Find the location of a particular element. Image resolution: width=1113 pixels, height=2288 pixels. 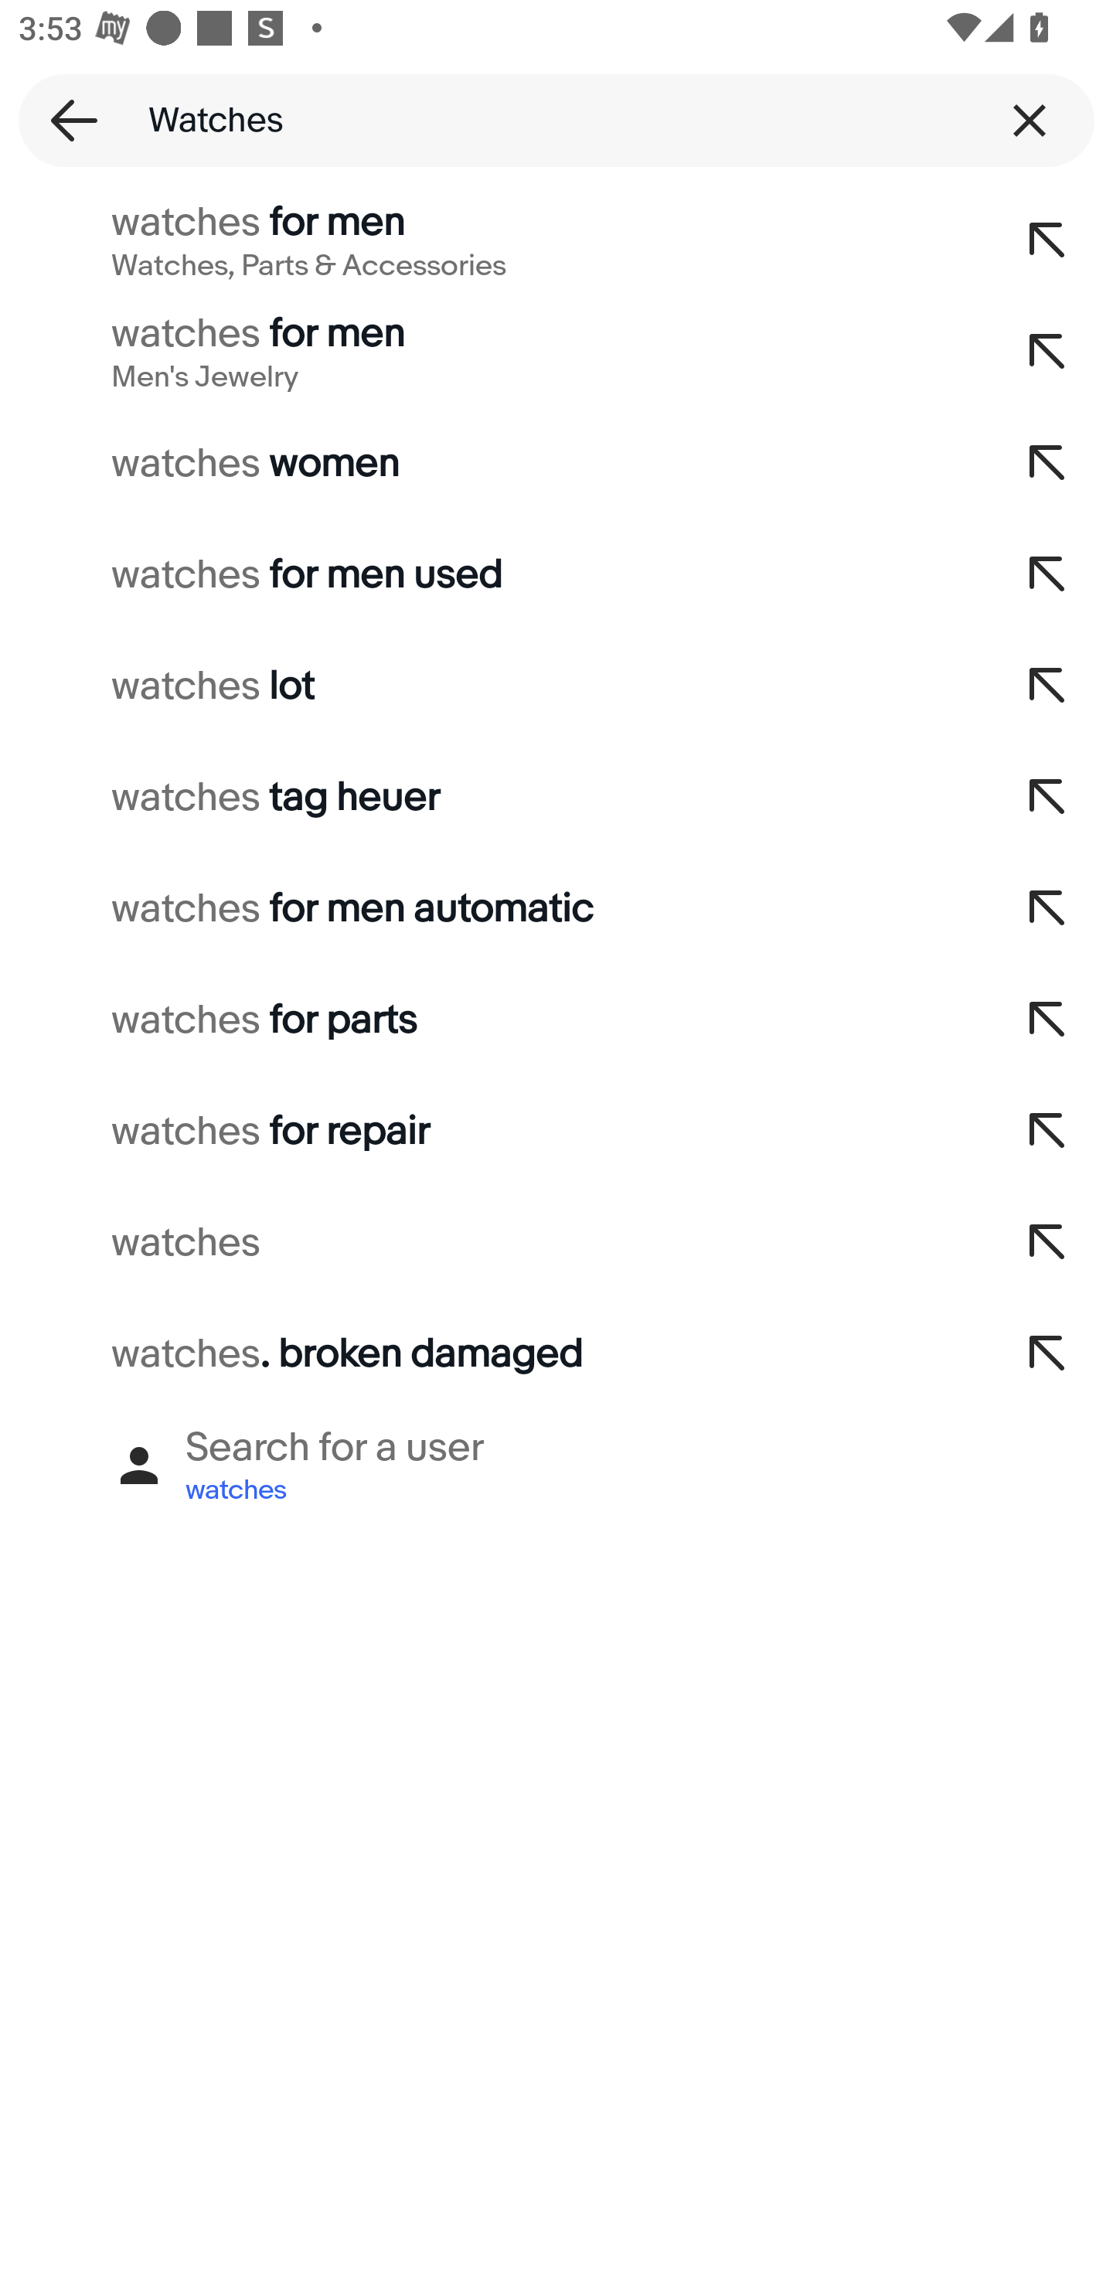

Watches is located at coordinates (556, 120).